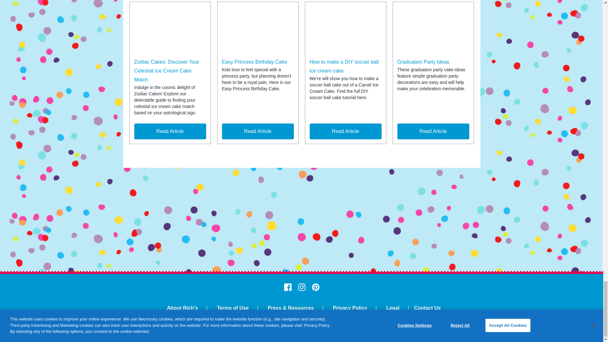  I want to click on Read Article, so click(345, 131).